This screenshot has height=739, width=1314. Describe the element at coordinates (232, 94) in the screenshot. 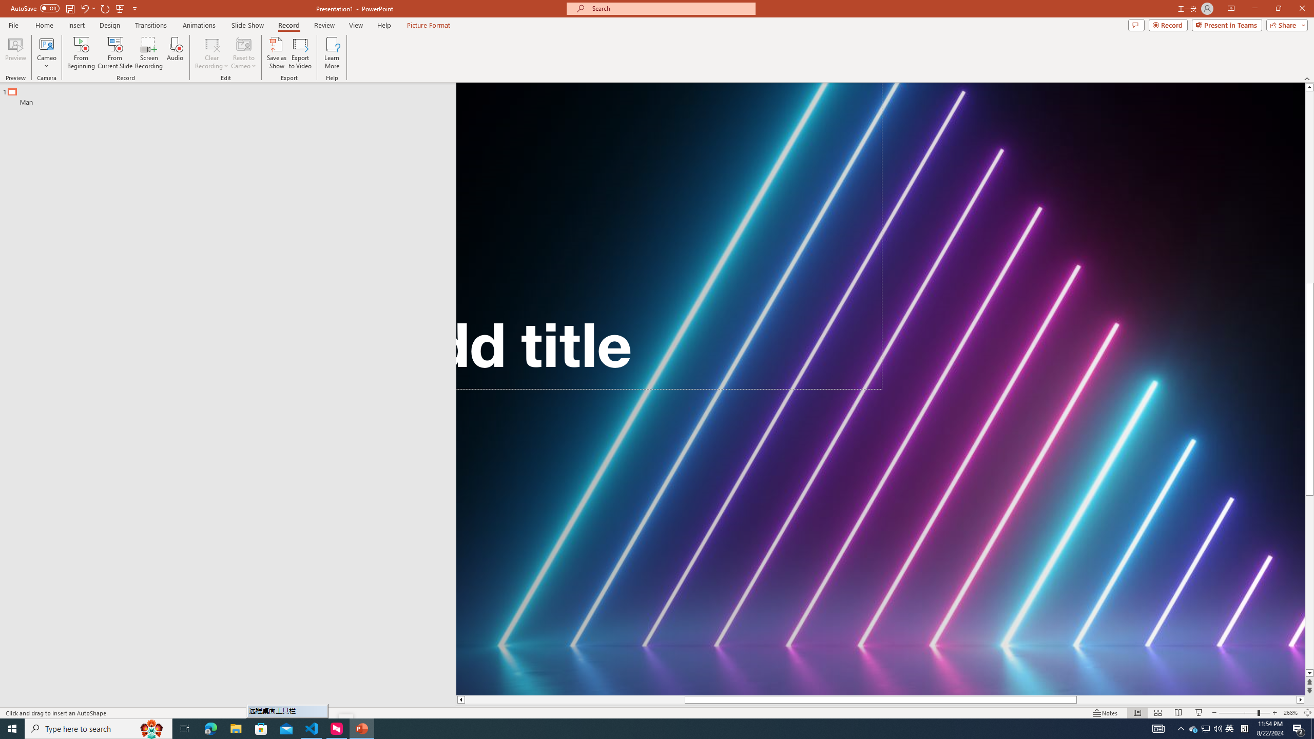

I see `Outline` at that location.